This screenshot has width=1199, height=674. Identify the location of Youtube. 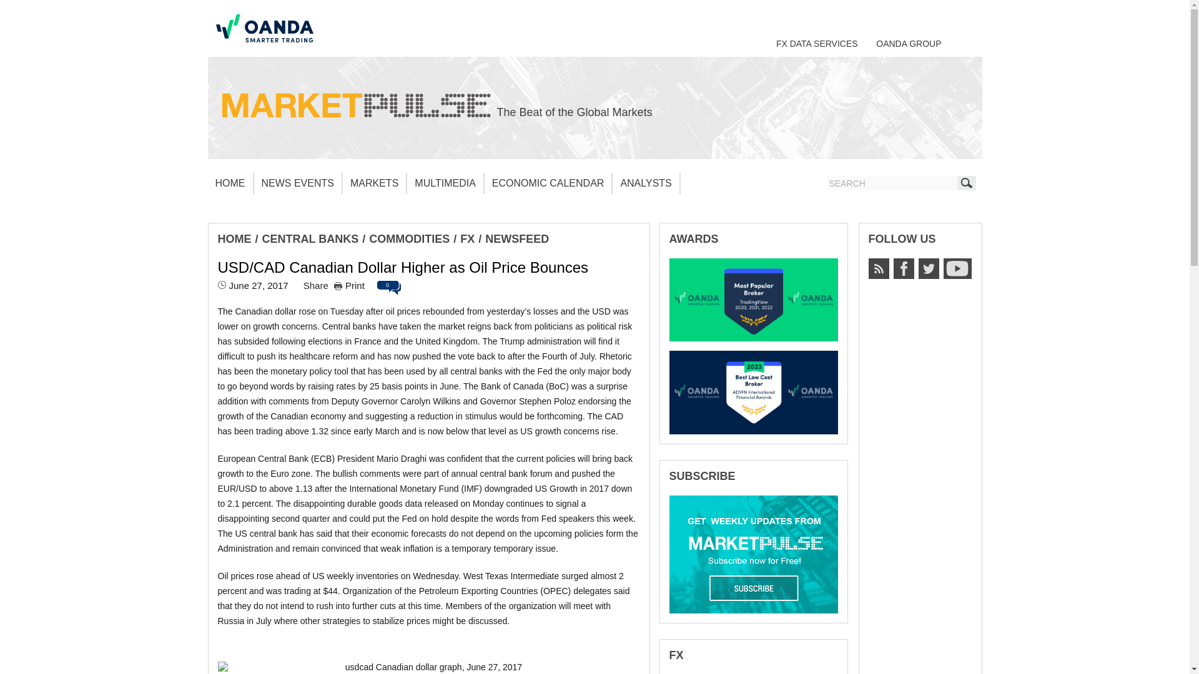
(957, 268).